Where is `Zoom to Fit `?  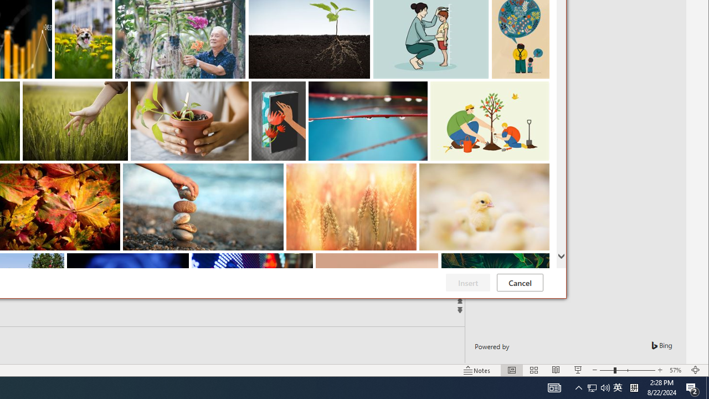
Zoom to Fit  is located at coordinates (696, 370).